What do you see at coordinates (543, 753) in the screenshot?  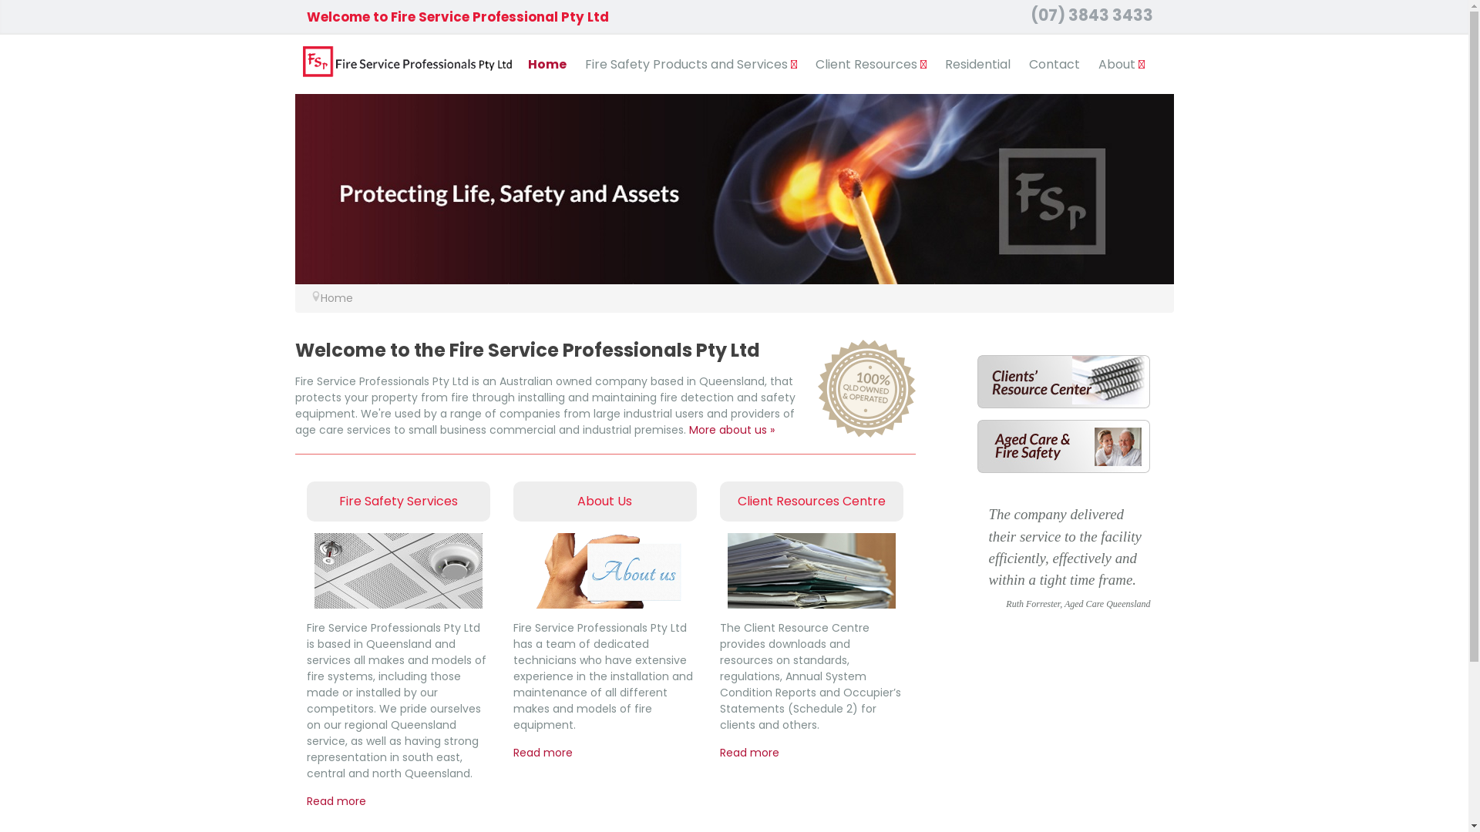 I see `Read more` at bounding box center [543, 753].